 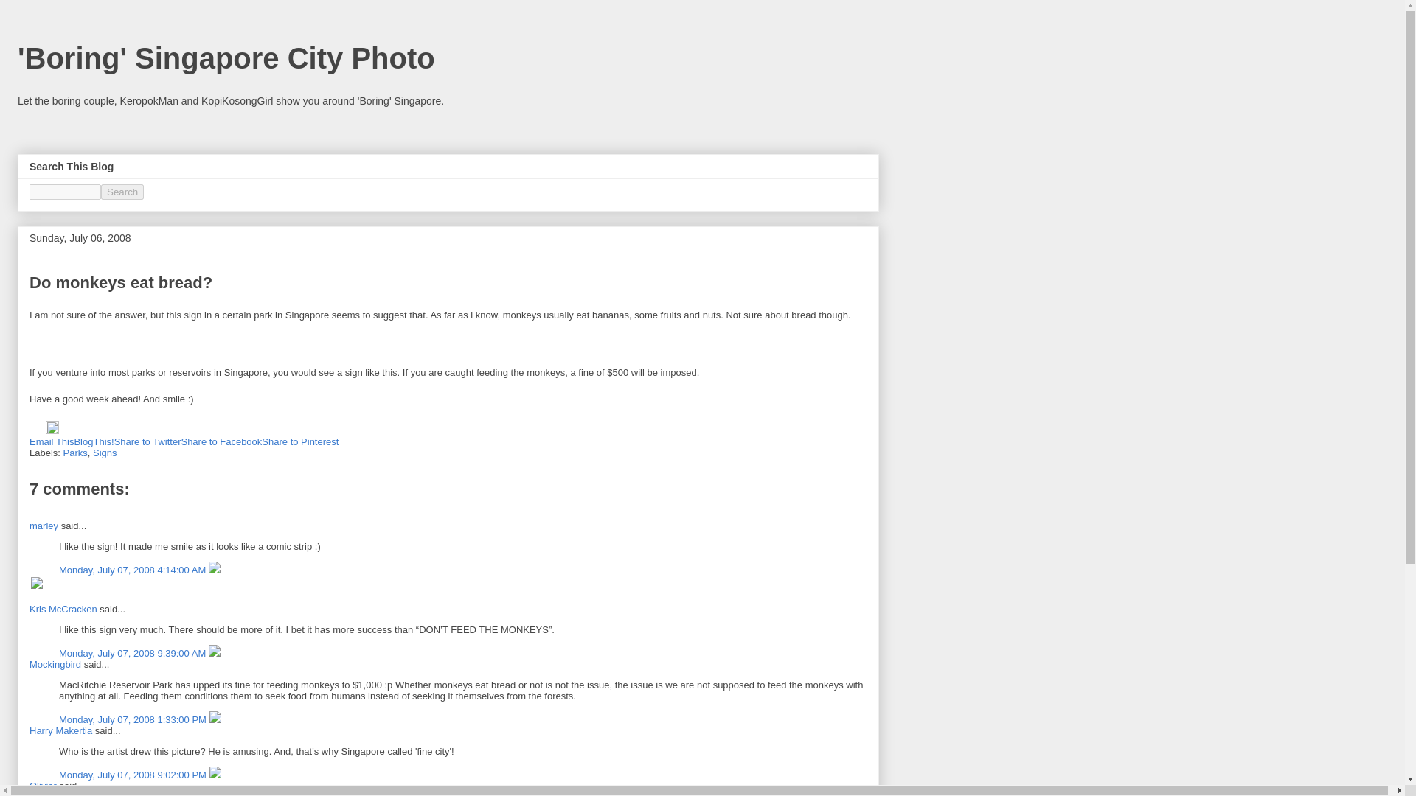 I want to click on Kris McCracken, so click(x=63, y=609).